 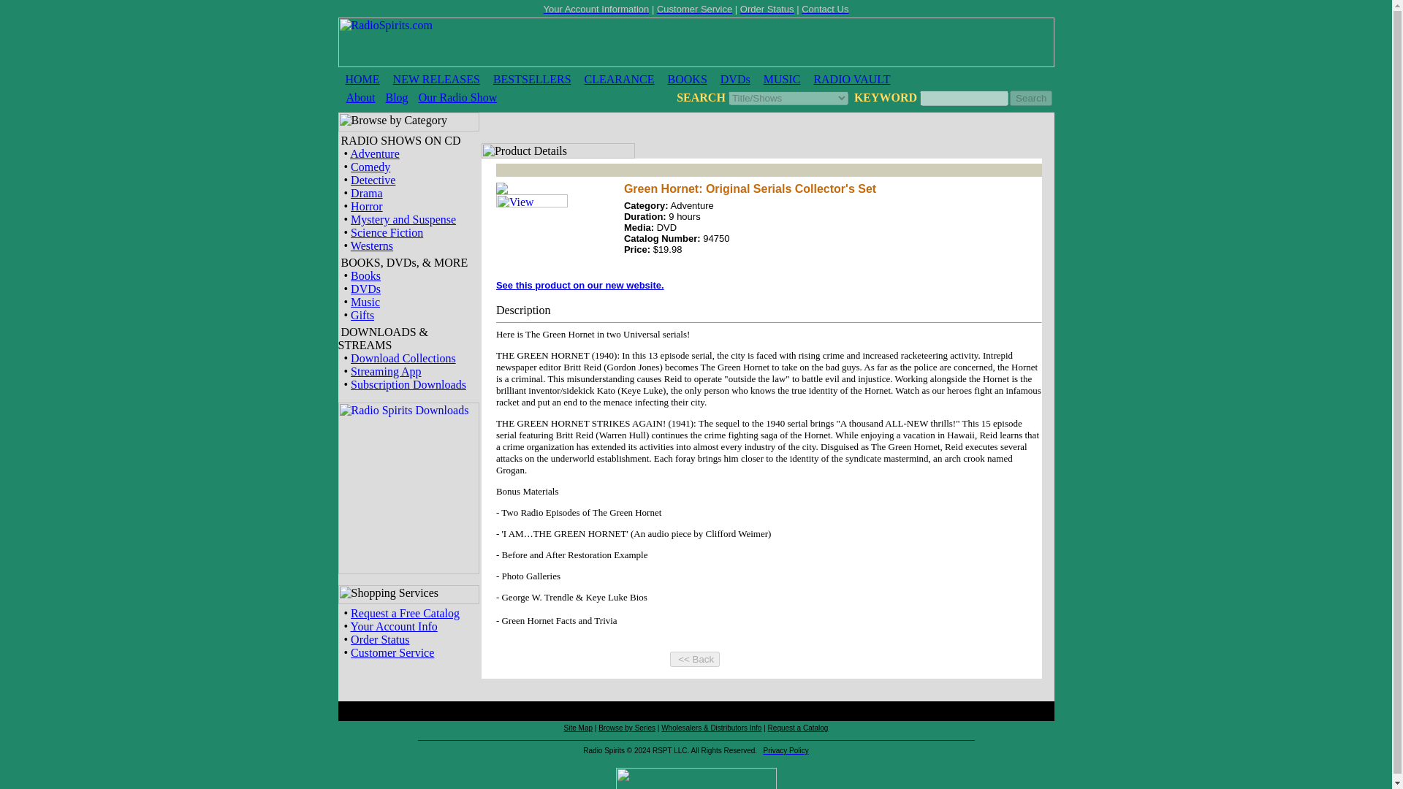 What do you see at coordinates (397, 97) in the screenshot?
I see `Blog` at bounding box center [397, 97].